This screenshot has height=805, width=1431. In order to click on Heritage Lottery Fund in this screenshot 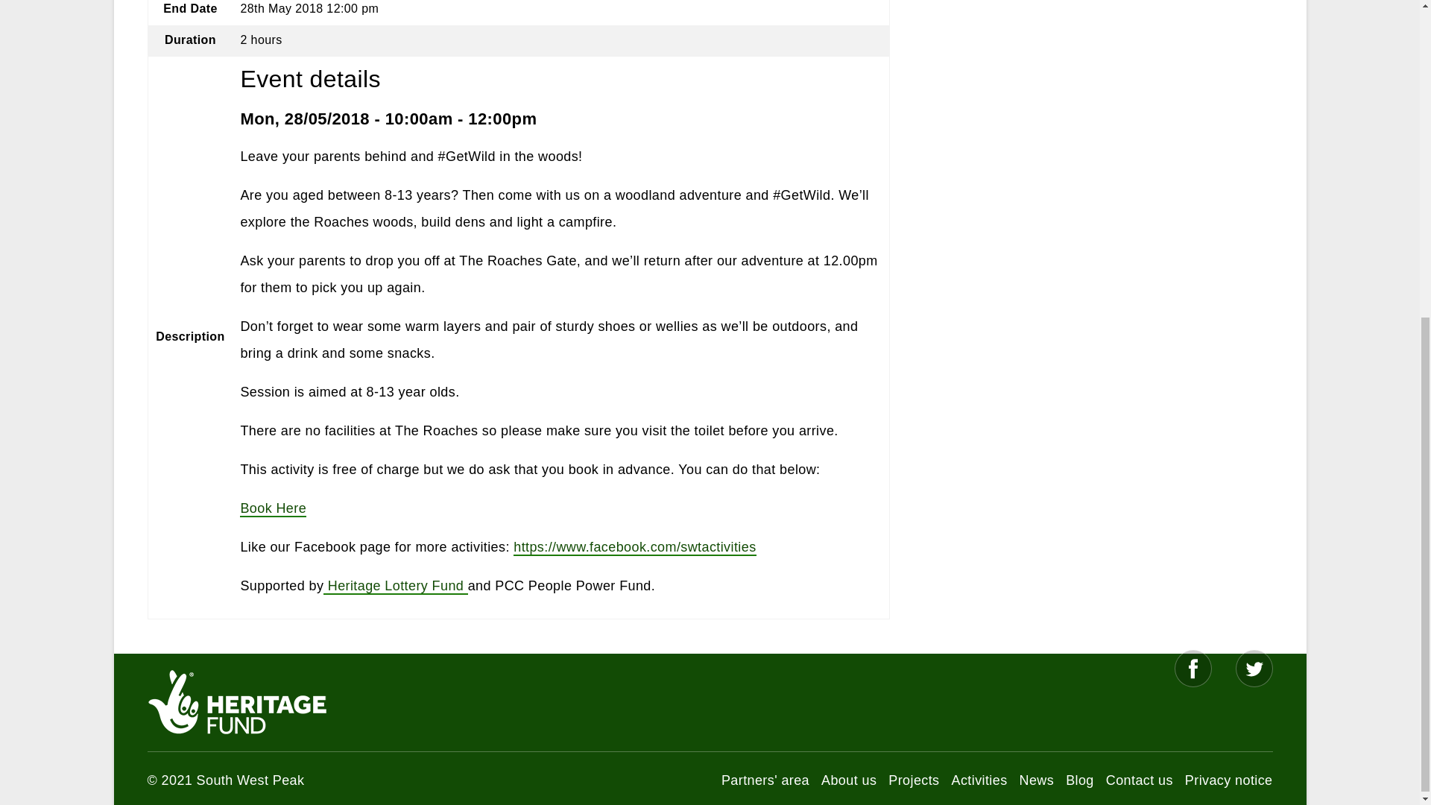, I will do `click(395, 587)`.